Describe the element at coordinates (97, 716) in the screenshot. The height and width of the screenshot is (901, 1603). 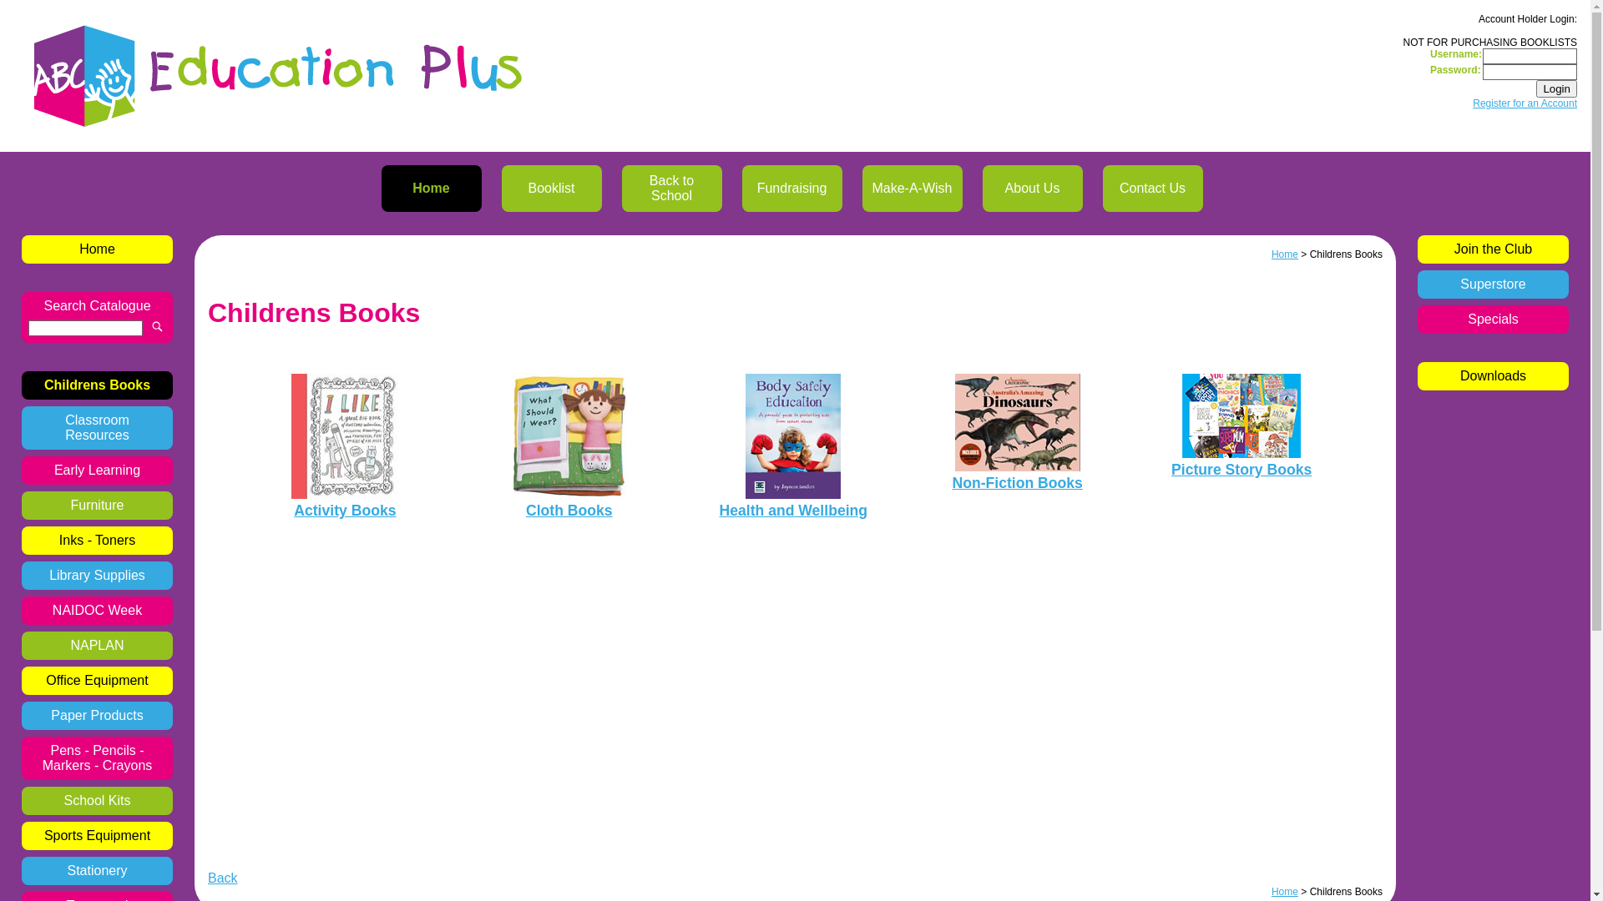
I see `Paper Products` at that location.